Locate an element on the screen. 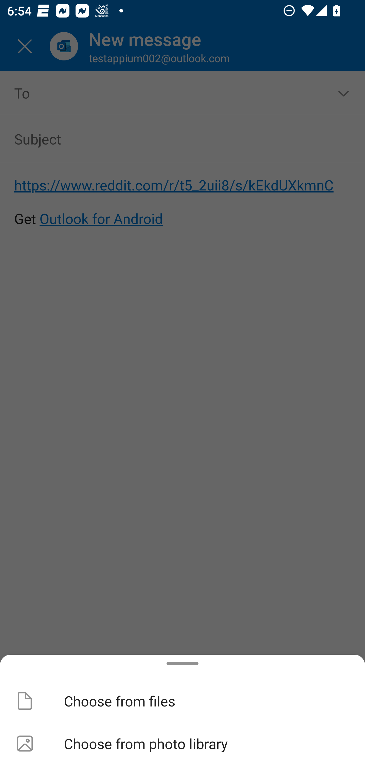 The image size is (365, 772). Choose from files is located at coordinates (182, 701).